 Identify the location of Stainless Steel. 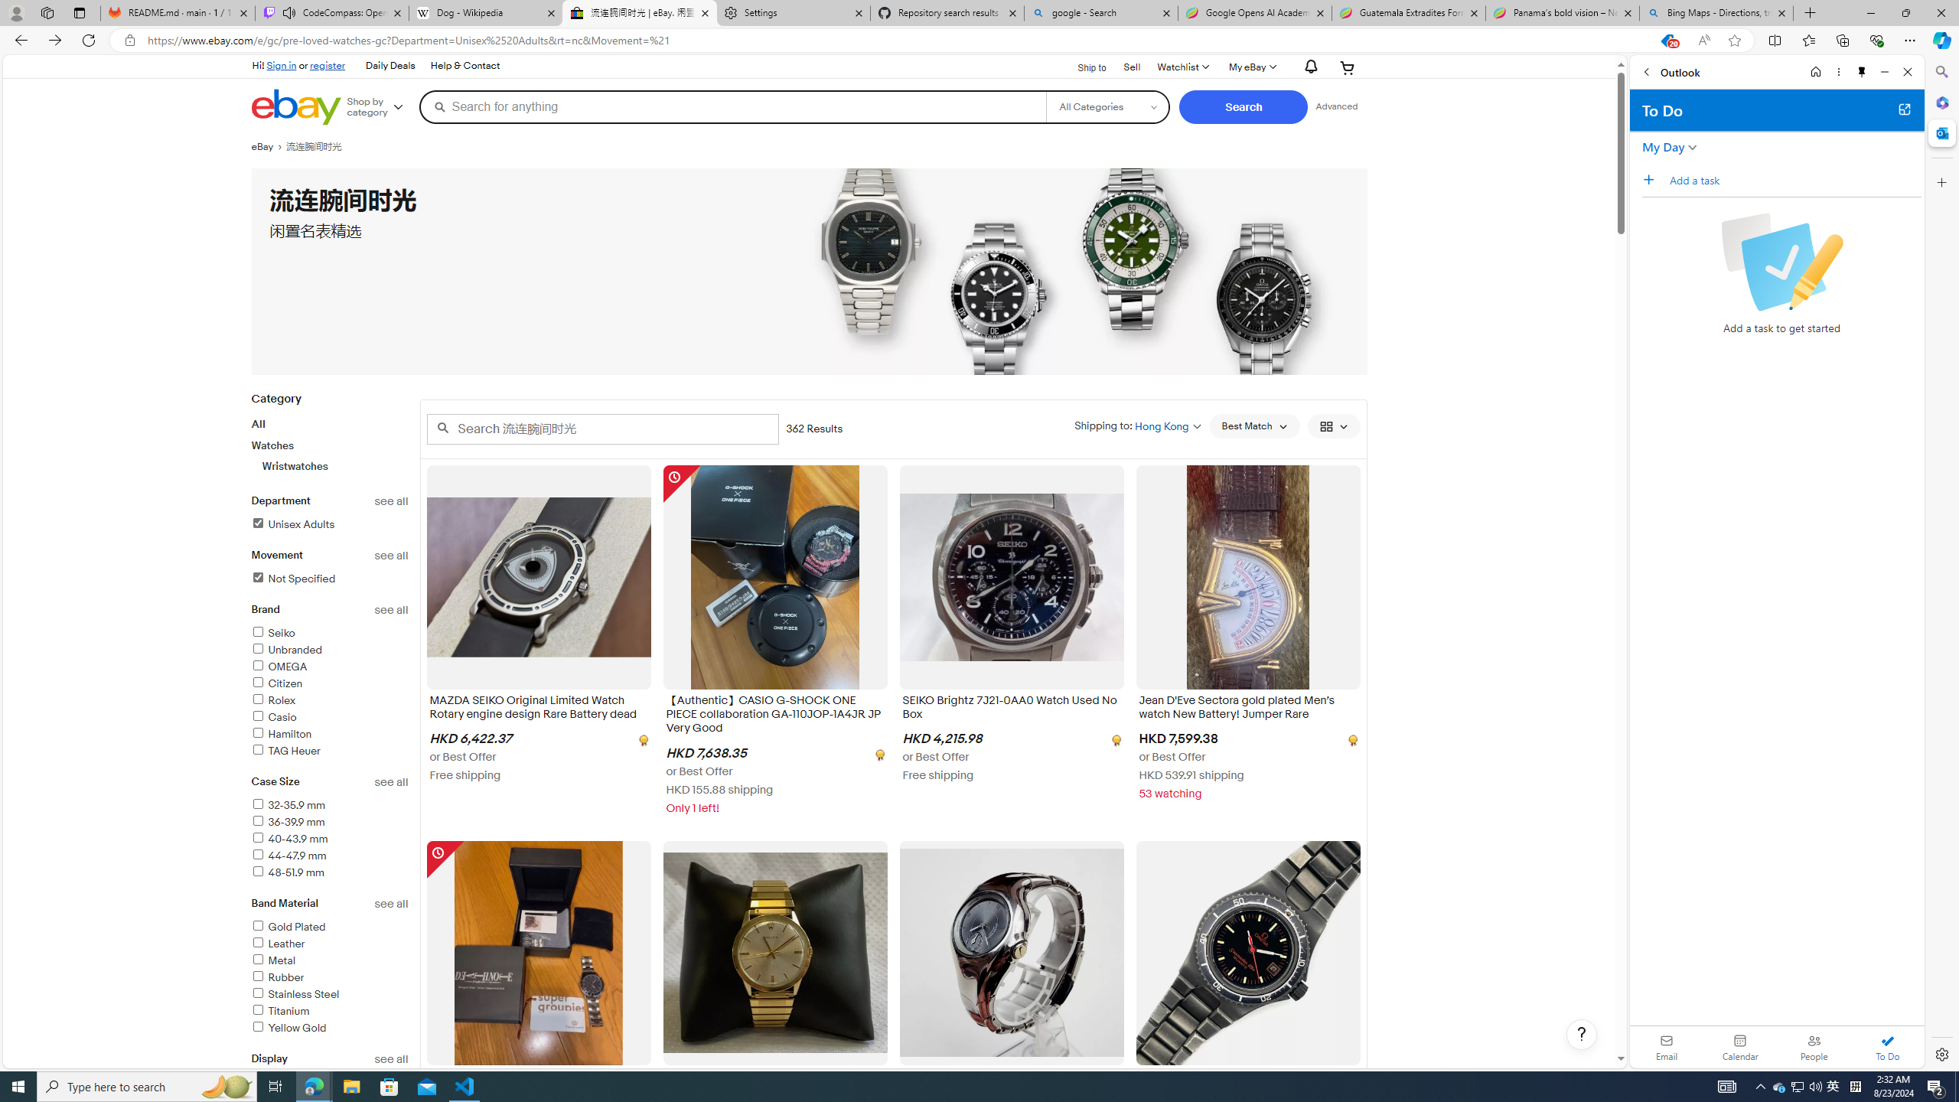
(294, 994).